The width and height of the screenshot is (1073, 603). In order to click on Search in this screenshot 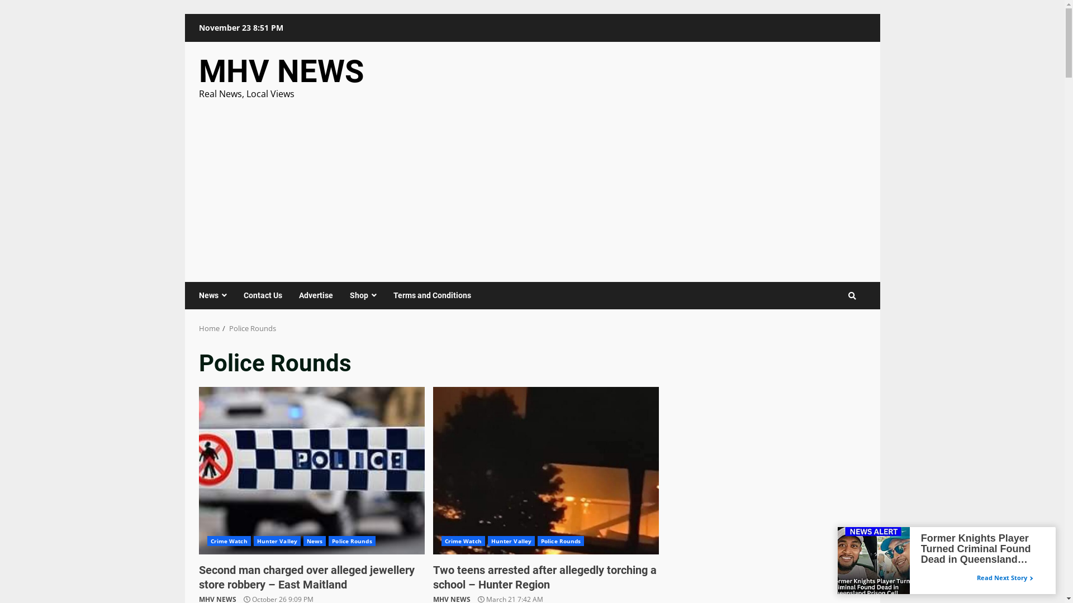, I will do `click(832, 329)`.